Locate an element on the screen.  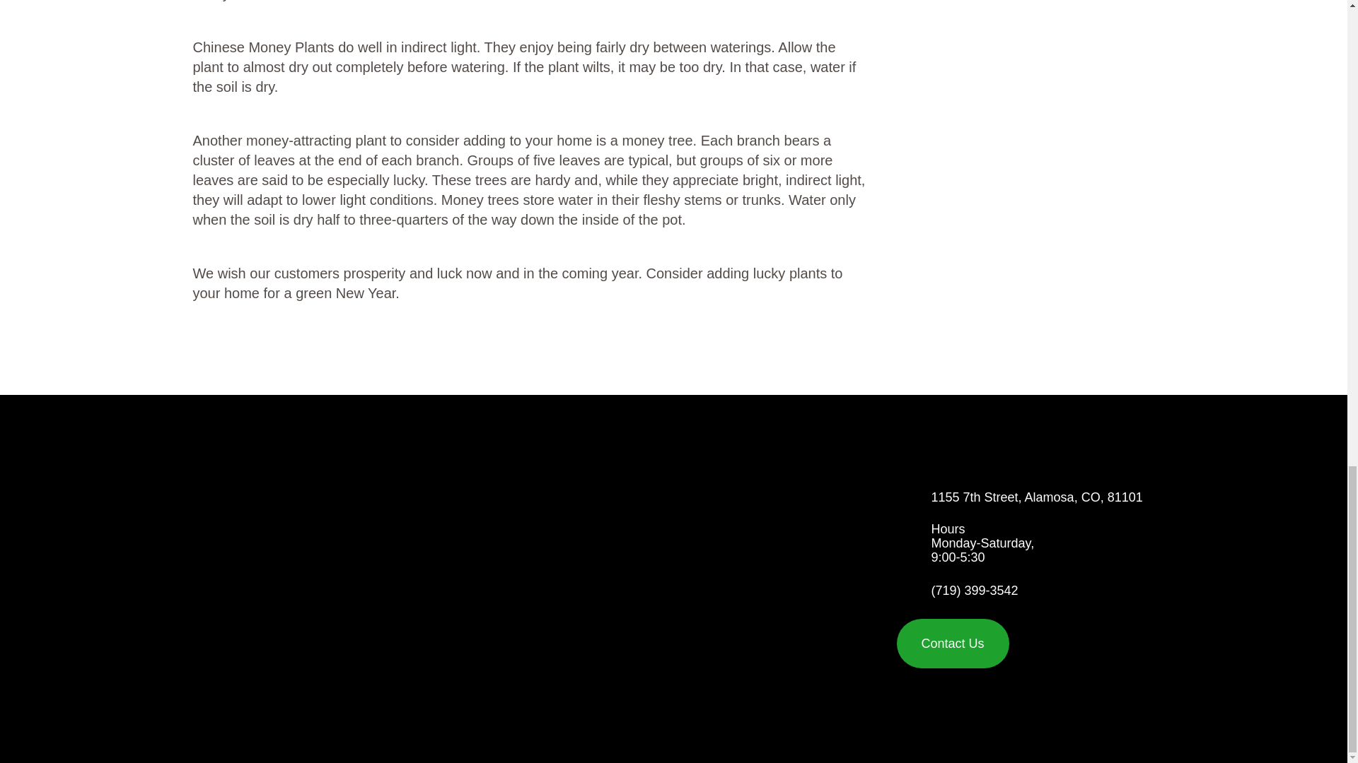
Contact Us is located at coordinates (952, 643).